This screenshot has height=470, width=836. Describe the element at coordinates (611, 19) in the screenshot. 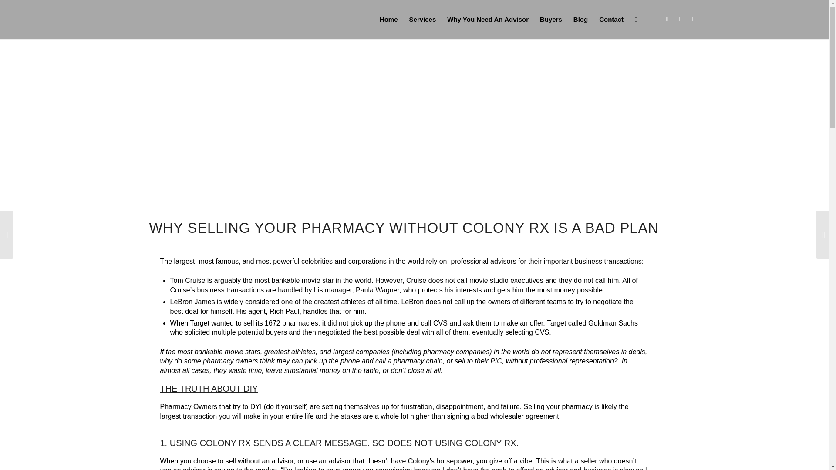

I see `Contact` at that location.